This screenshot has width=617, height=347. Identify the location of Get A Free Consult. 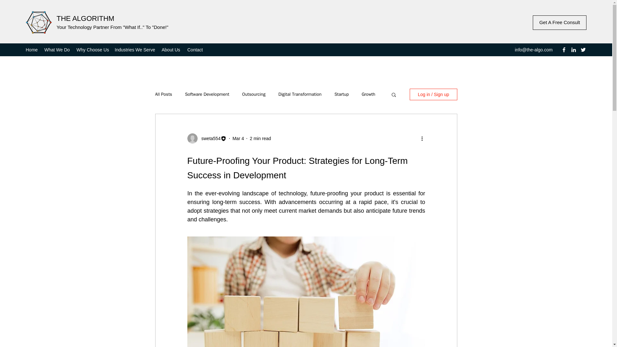
(560, 22).